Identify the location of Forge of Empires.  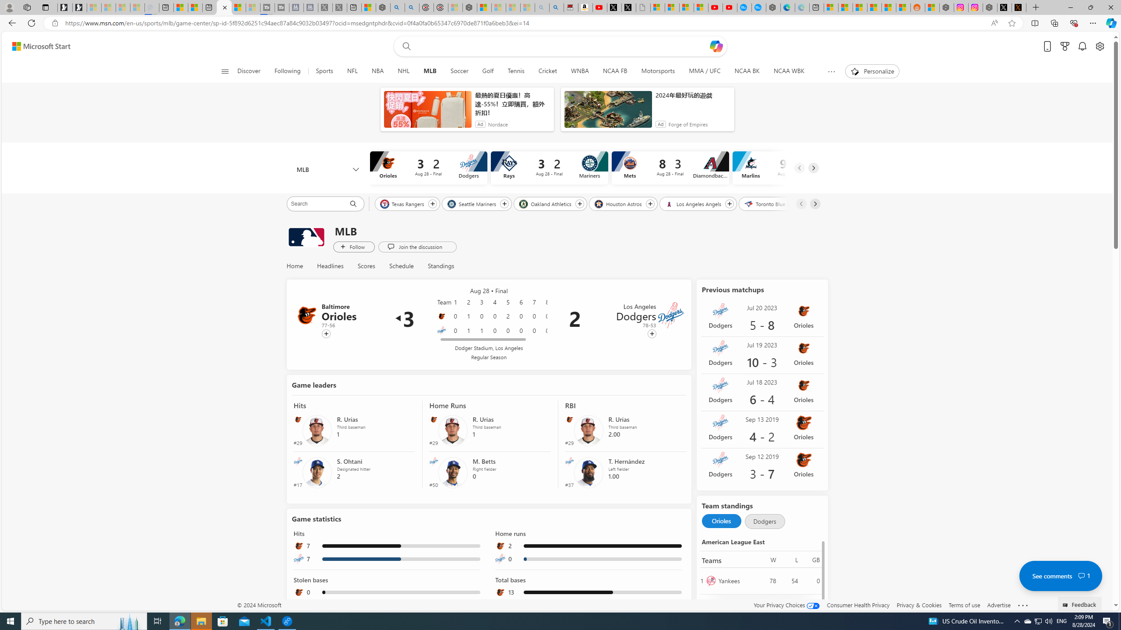
(687, 124).